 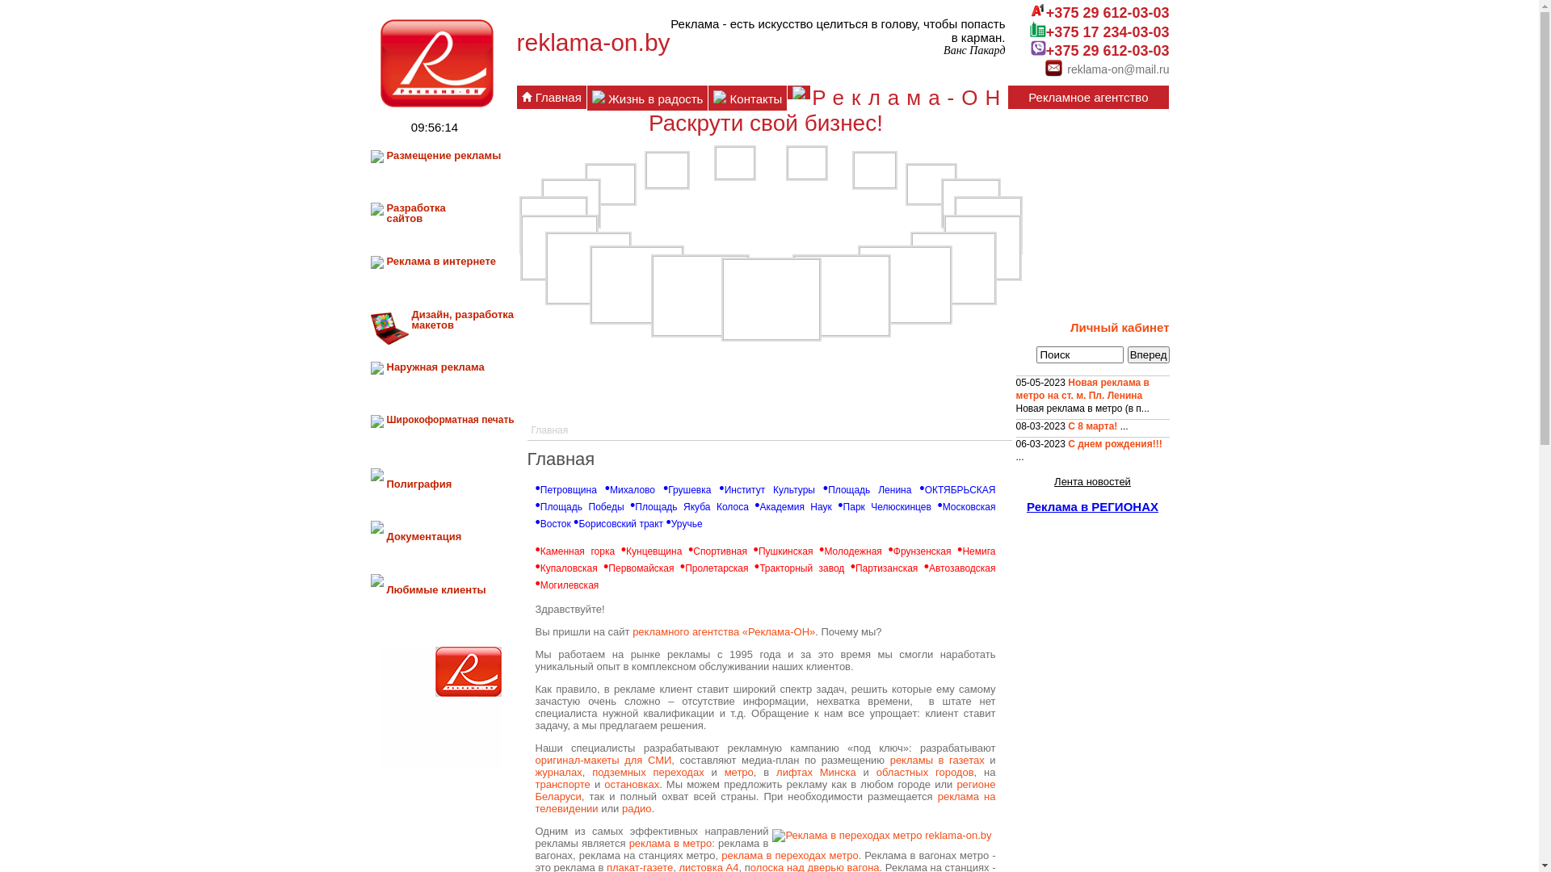 What do you see at coordinates (441, 707) in the screenshot?
I see `reklama-on.by` at bounding box center [441, 707].